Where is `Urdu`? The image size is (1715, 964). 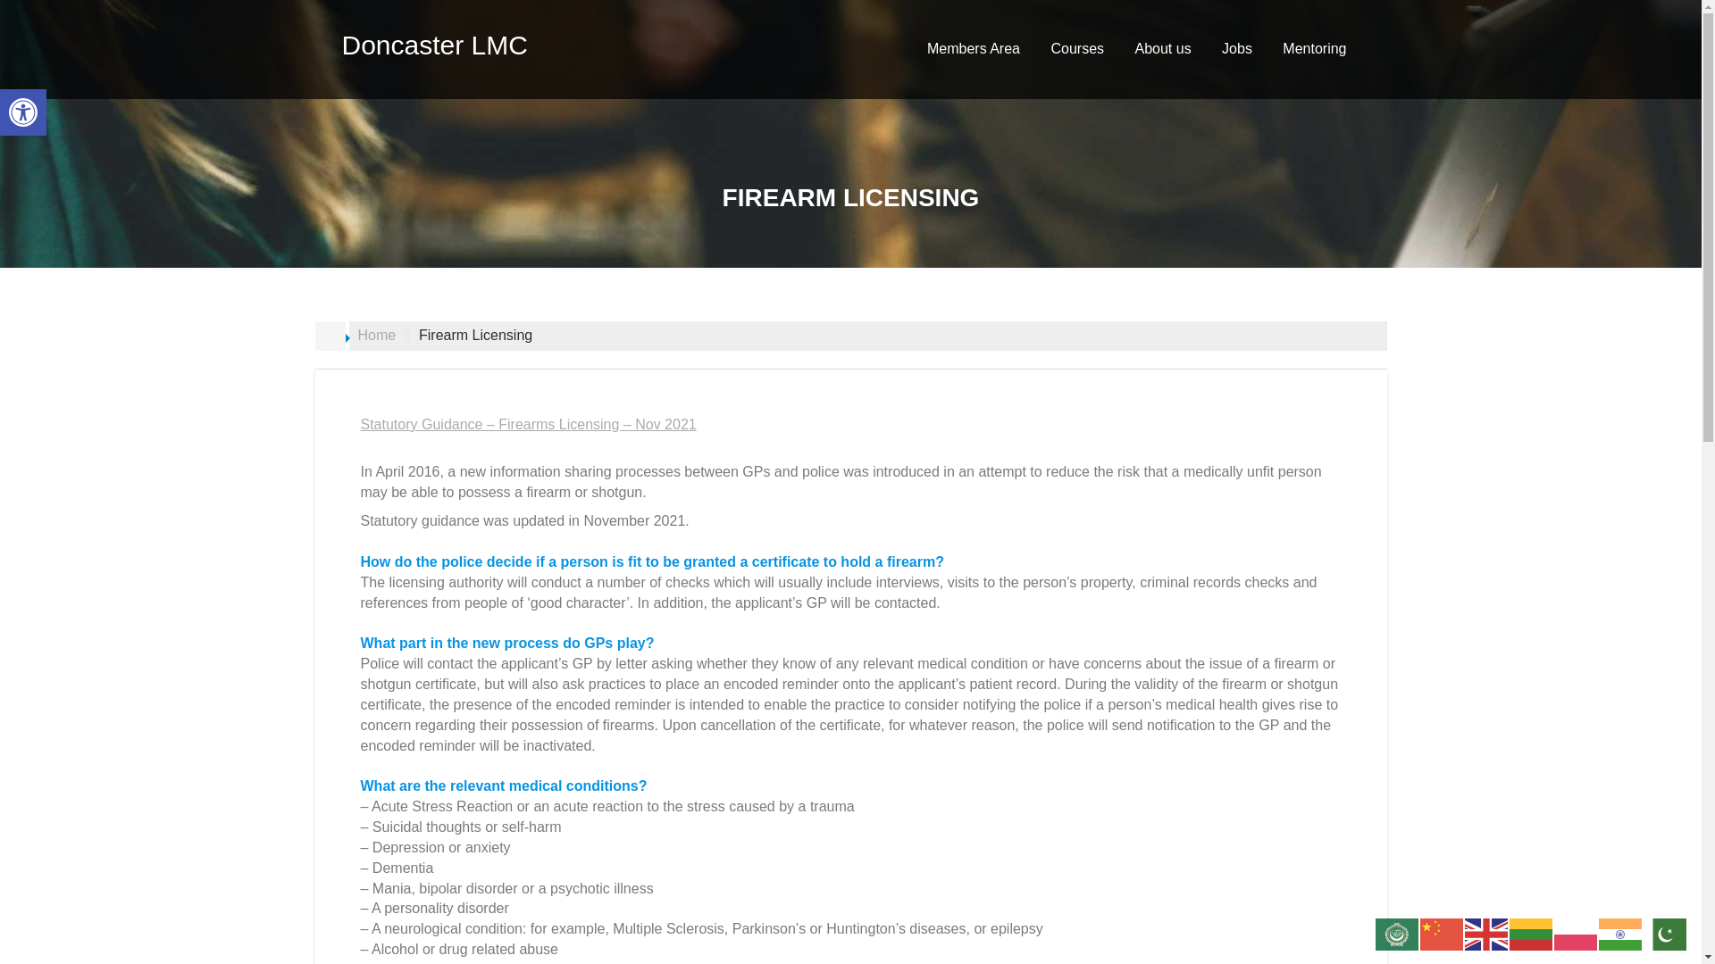 Urdu is located at coordinates (1077, 48).